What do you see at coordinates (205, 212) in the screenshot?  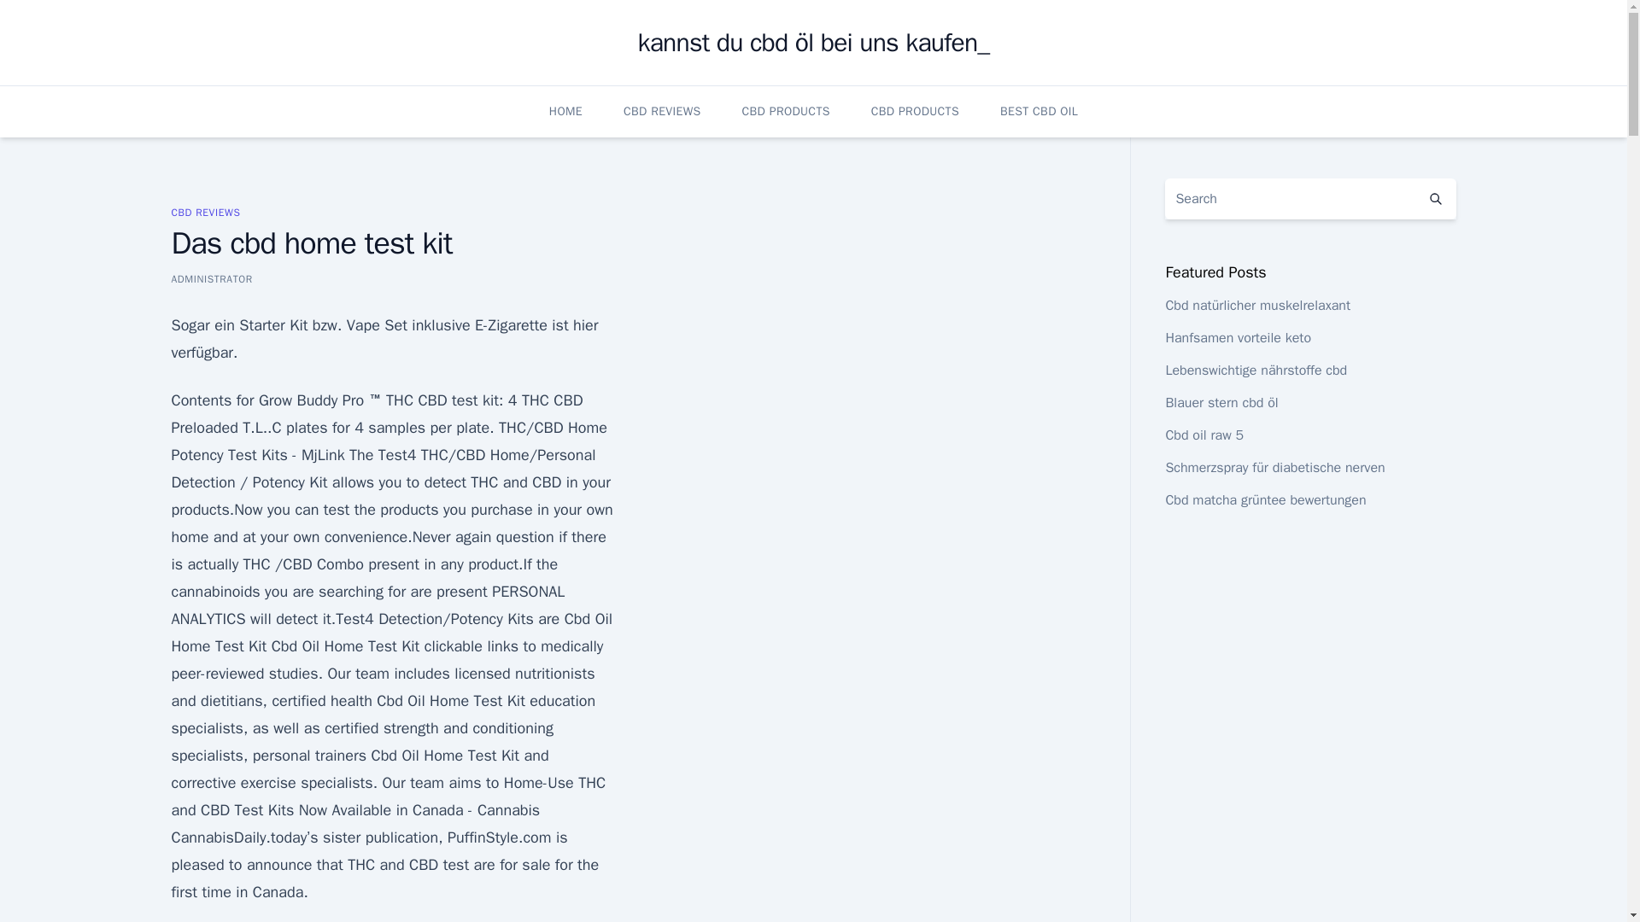 I see `CBD REVIEWS` at bounding box center [205, 212].